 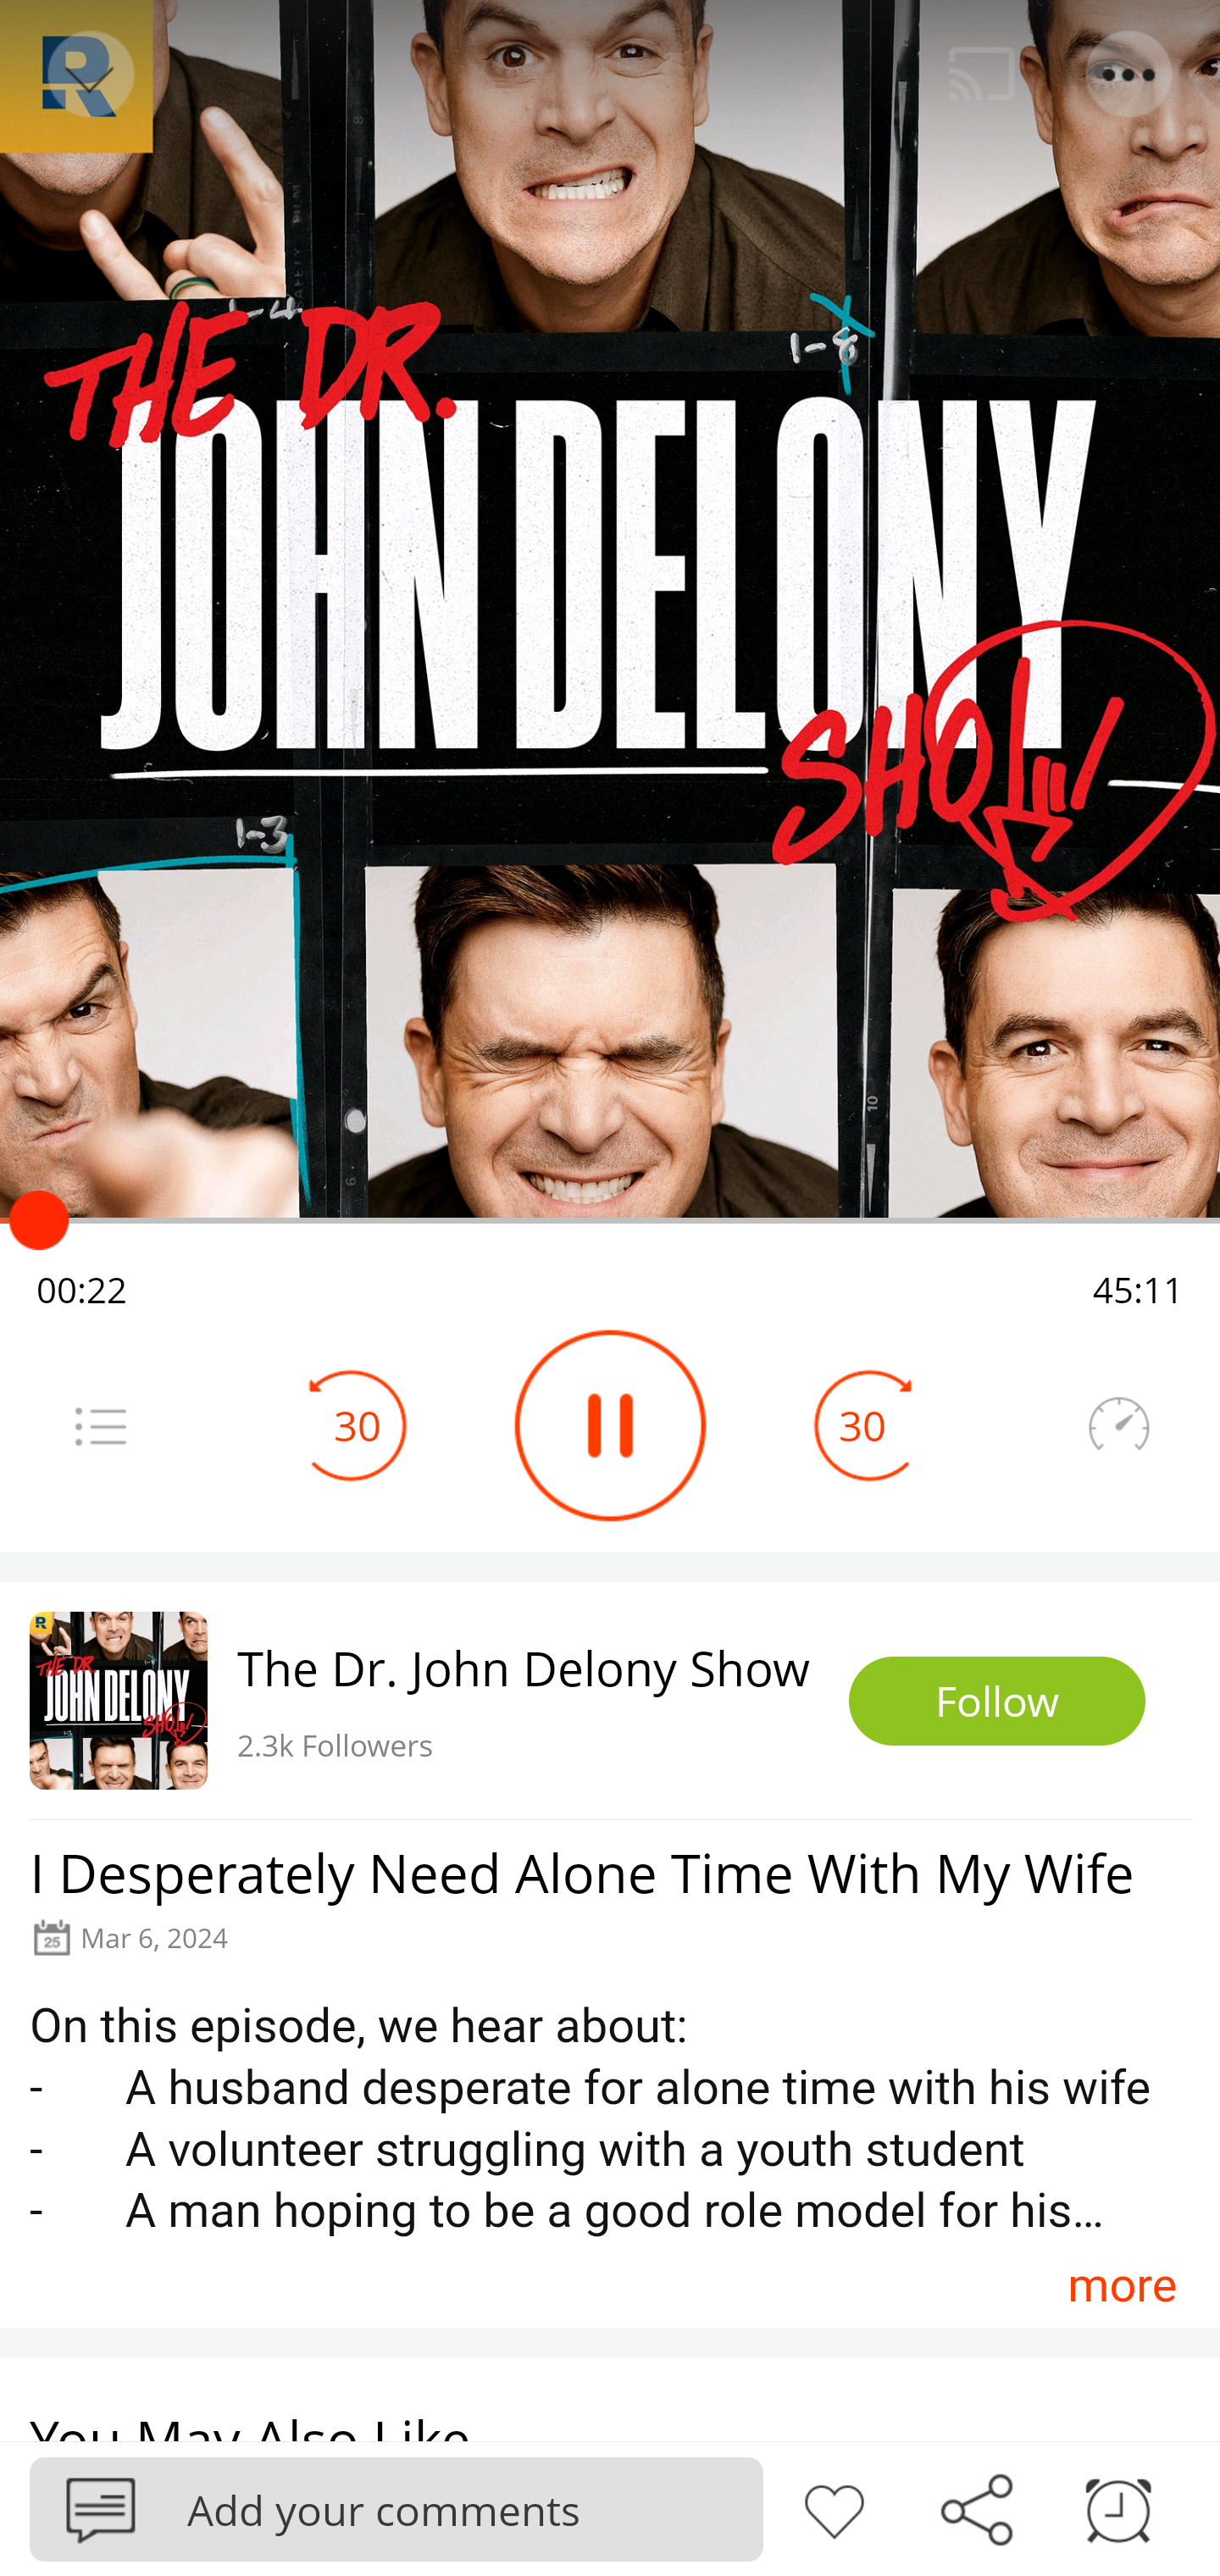 What do you see at coordinates (862, 1425) in the screenshot?
I see `30 Seek Forward` at bounding box center [862, 1425].